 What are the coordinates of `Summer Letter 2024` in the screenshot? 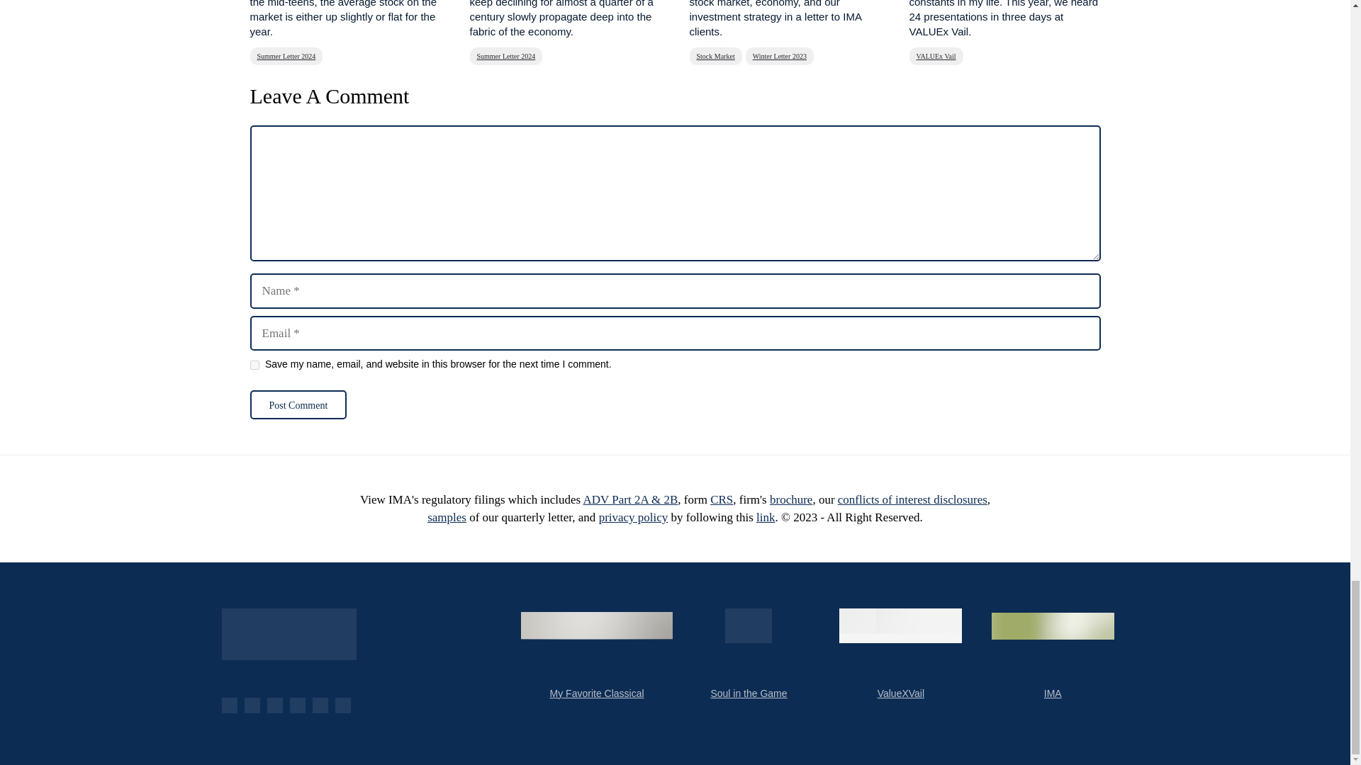 It's located at (505, 55).